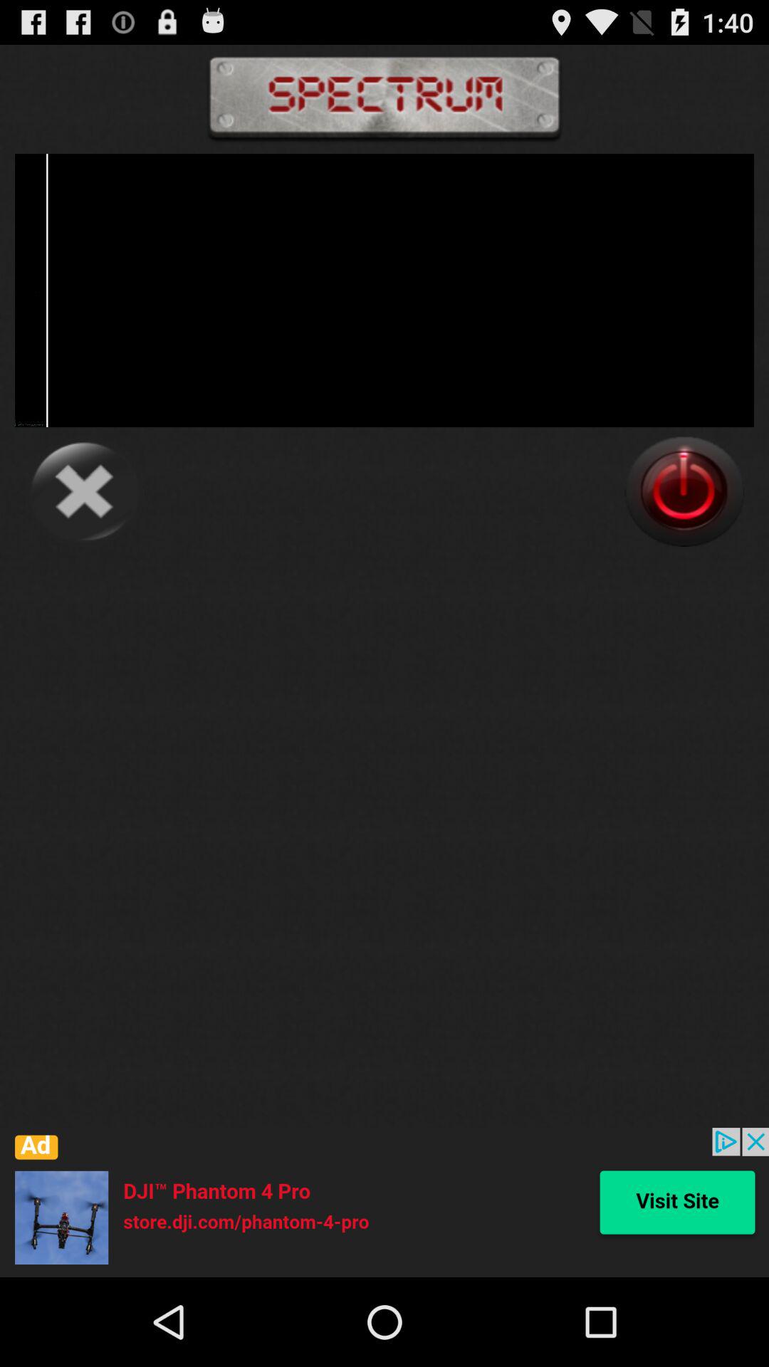 The image size is (769, 1367). What do you see at coordinates (84, 491) in the screenshot?
I see `close button` at bounding box center [84, 491].